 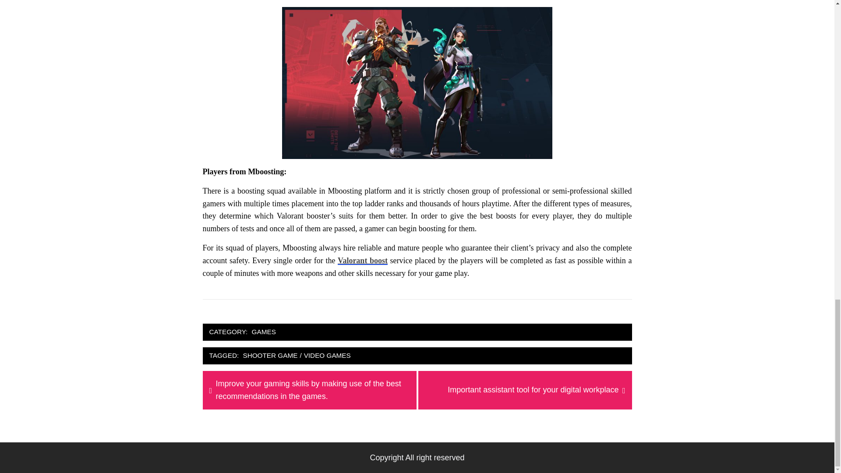 What do you see at coordinates (363, 260) in the screenshot?
I see `Valorant boost` at bounding box center [363, 260].